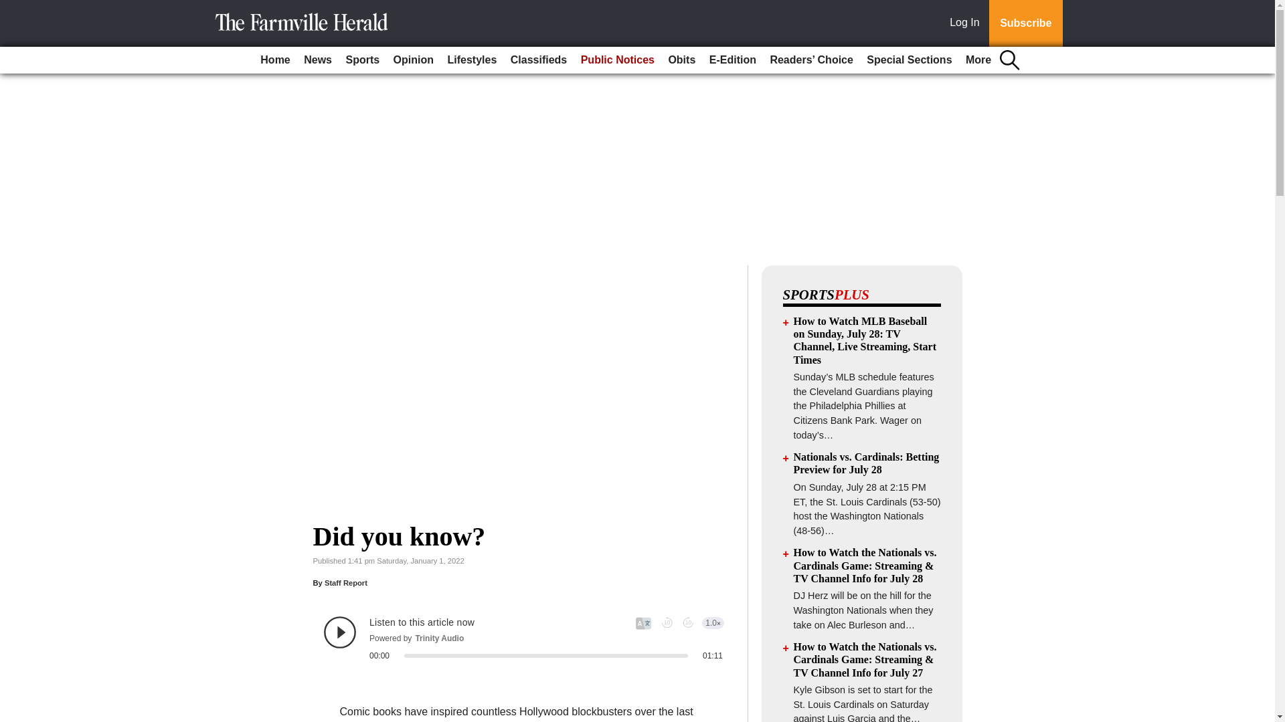 The width and height of the screenshot is (1285, 722). Describe the element at coordinates (733, 60) in the screenshot. I see `E-Edition` at that location.